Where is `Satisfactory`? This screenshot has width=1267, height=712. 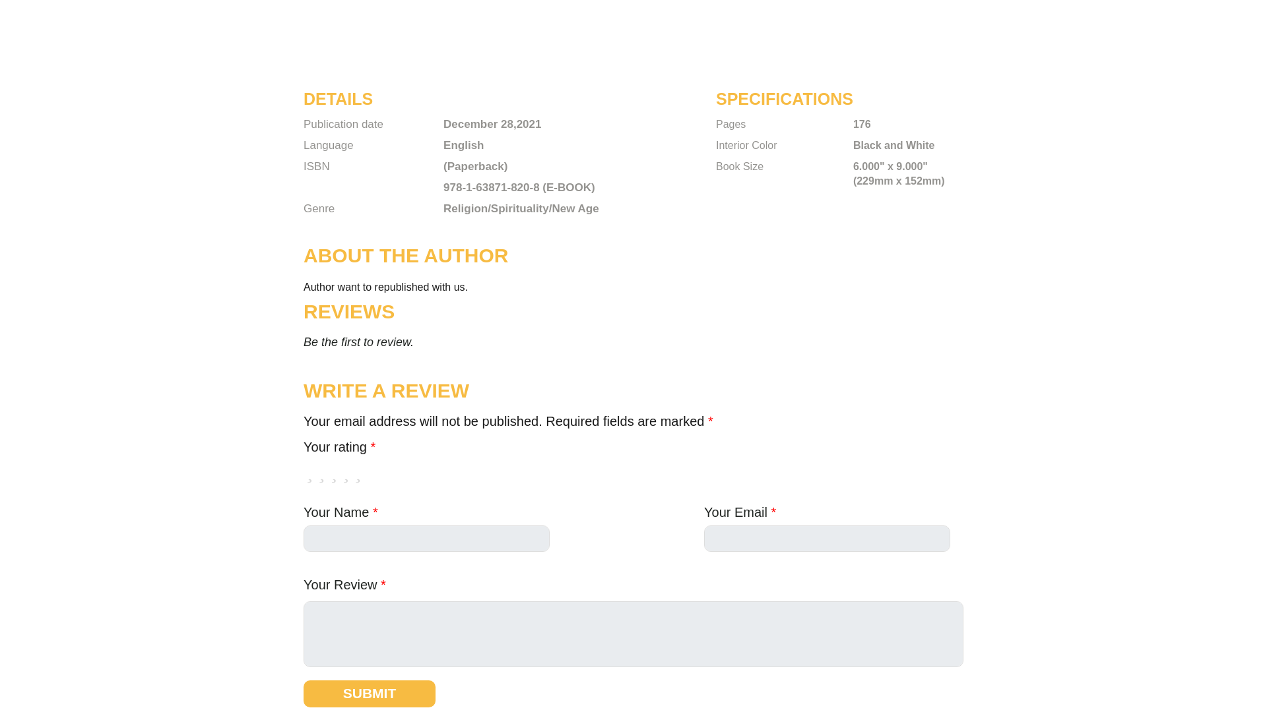 Satisfactory is located at coordinates (334, 475).